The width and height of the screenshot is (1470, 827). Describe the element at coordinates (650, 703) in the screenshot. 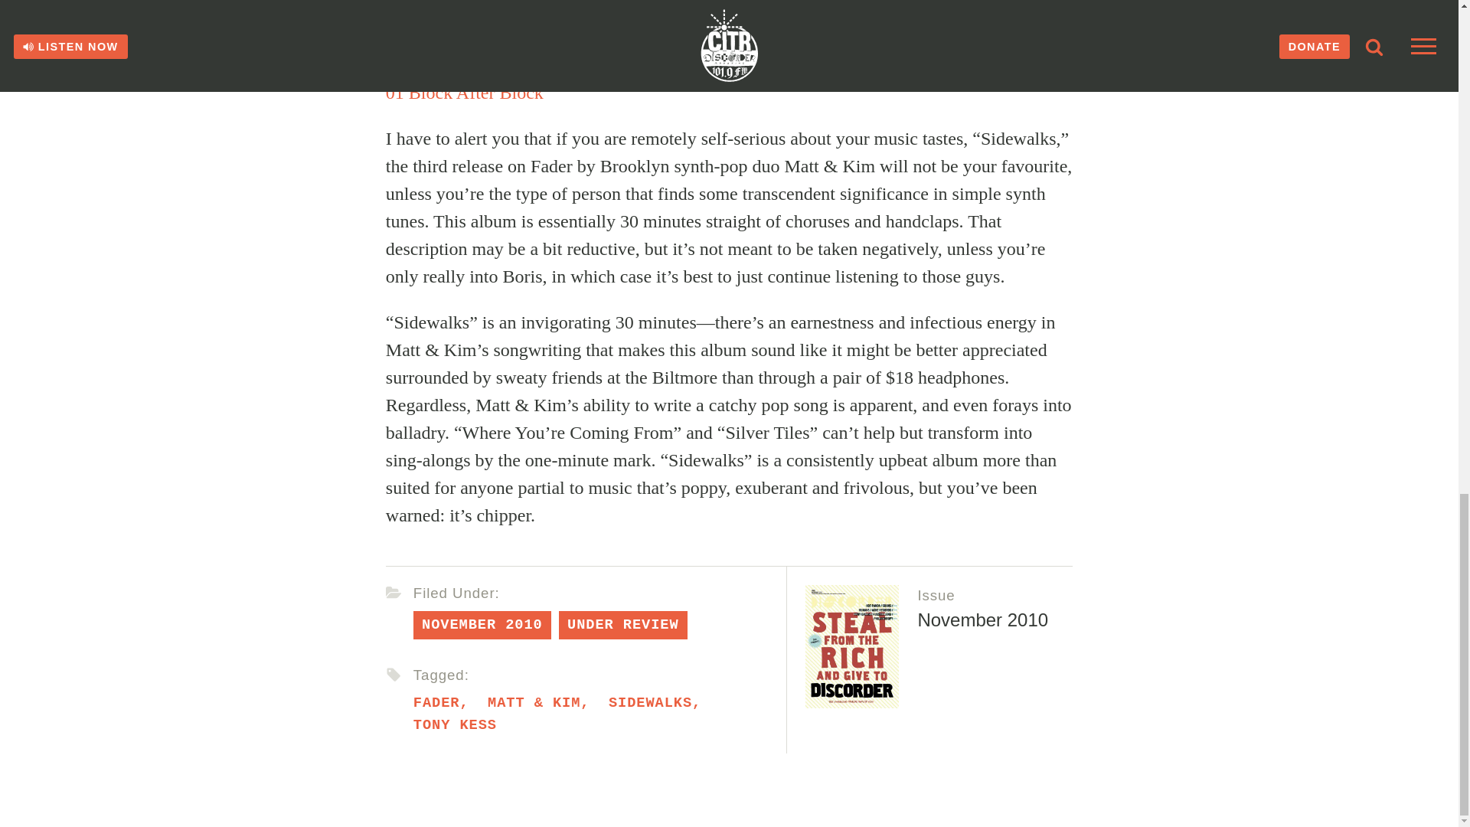

I see `SIDEWALKS` at that location.